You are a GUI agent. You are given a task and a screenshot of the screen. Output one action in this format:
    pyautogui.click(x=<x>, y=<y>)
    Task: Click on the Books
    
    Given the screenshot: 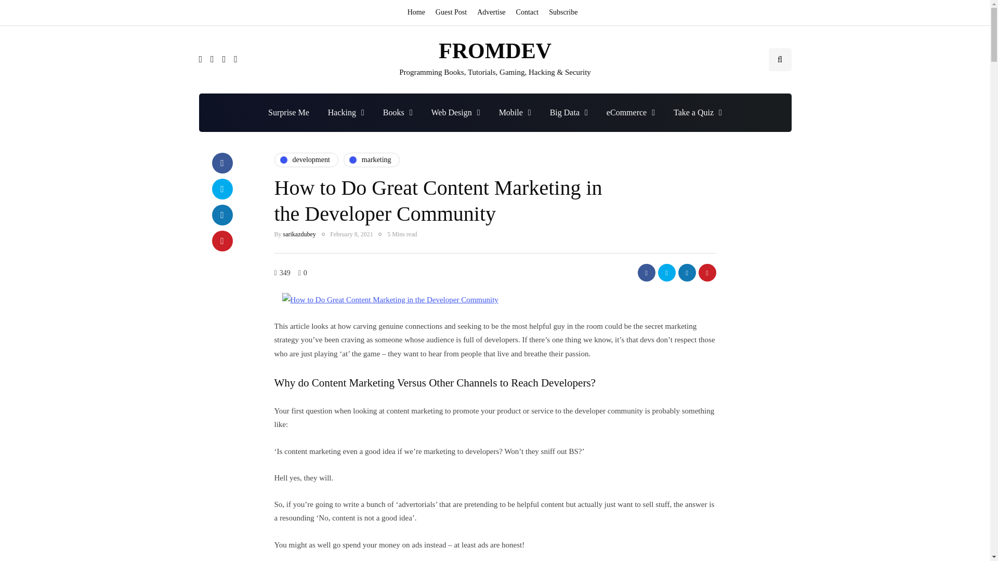 What is the action you would take?
    pyautogui.click(x=398, y=112)
    